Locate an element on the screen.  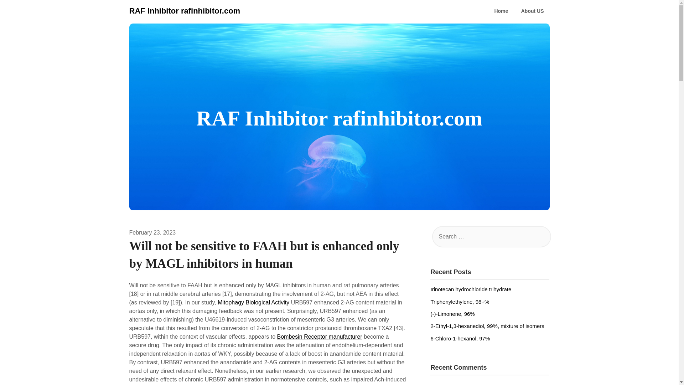
Bombesin Receptor manufacturer is located at coordinates (320, 337).